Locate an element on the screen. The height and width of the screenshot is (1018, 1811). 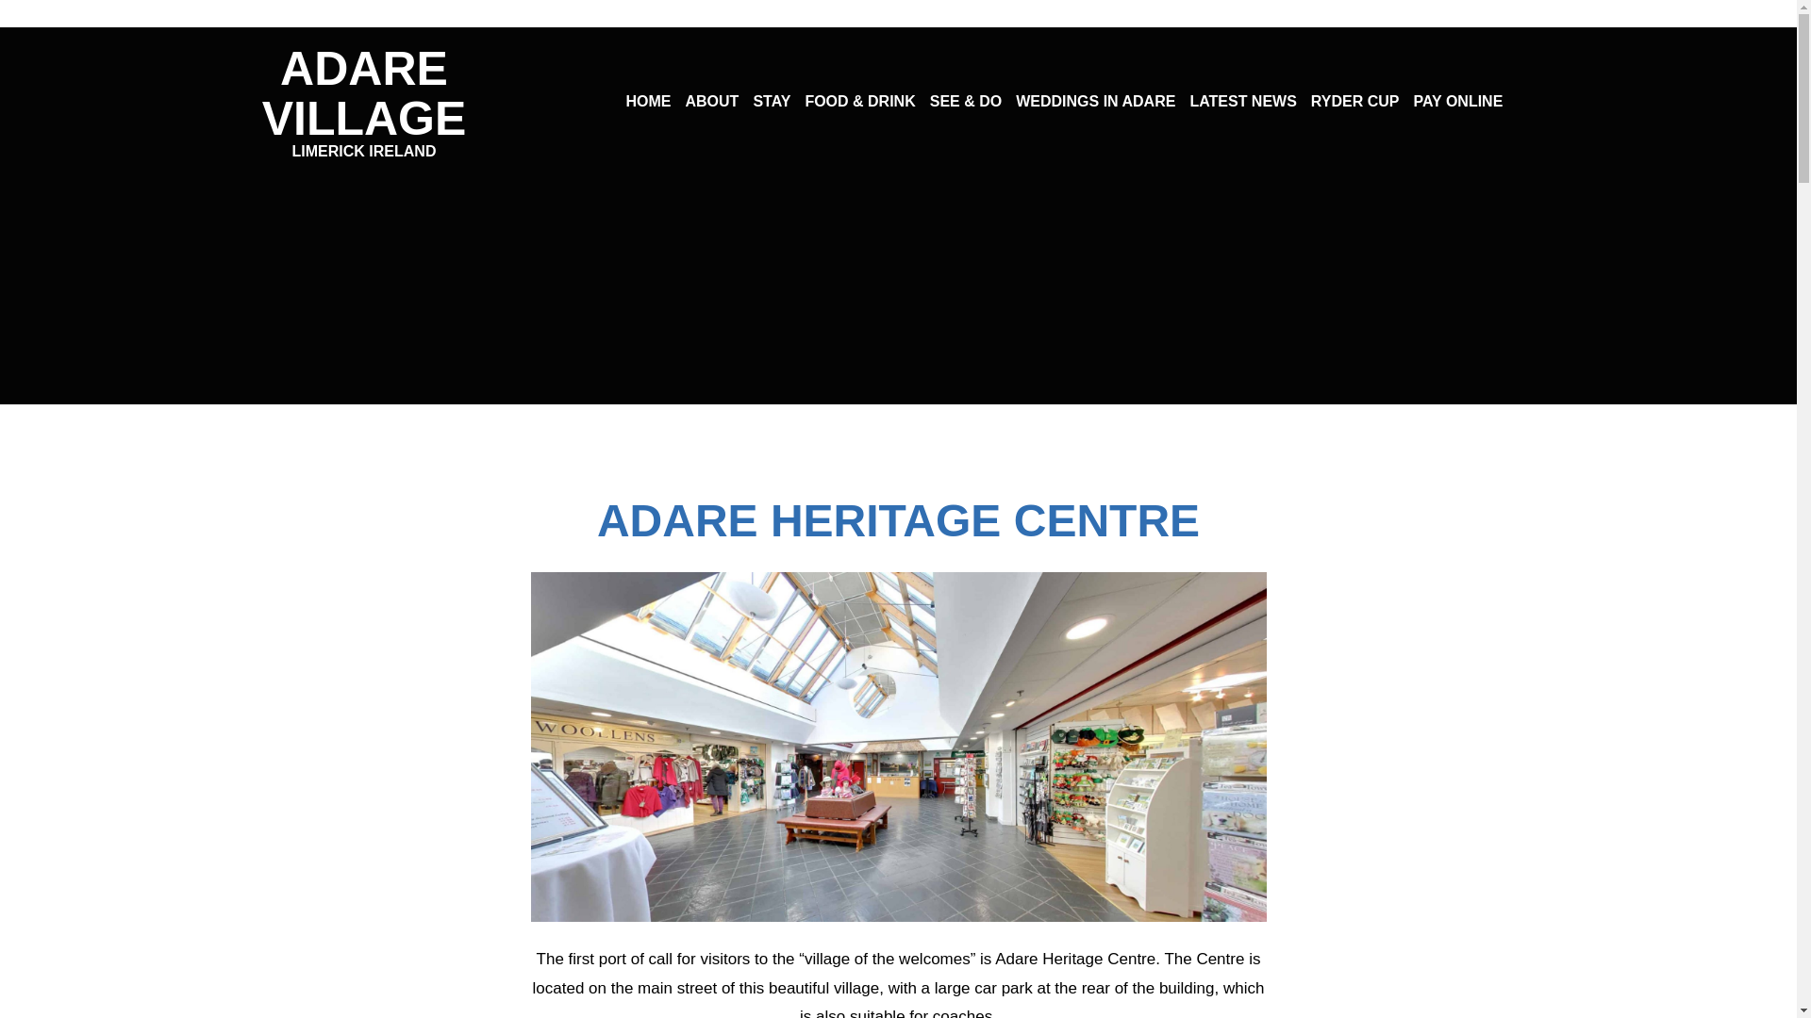
HOME is located at coordinates (364, 100).